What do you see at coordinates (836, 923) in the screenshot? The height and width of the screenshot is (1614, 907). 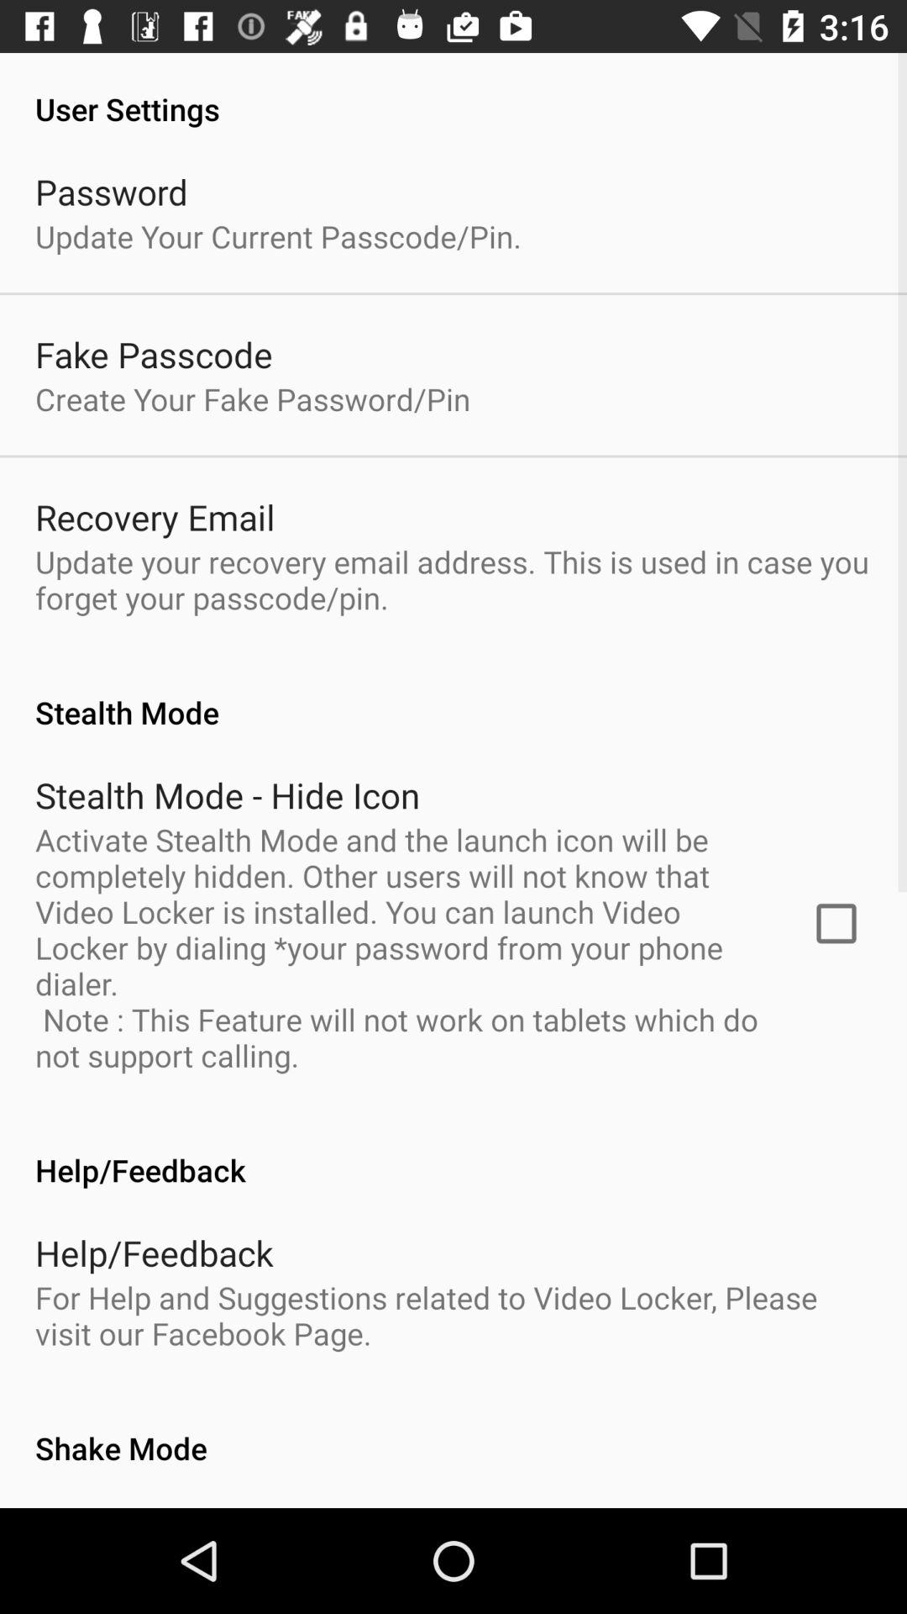 I see `press app below stealth mode` at bounding box center [836, 923].